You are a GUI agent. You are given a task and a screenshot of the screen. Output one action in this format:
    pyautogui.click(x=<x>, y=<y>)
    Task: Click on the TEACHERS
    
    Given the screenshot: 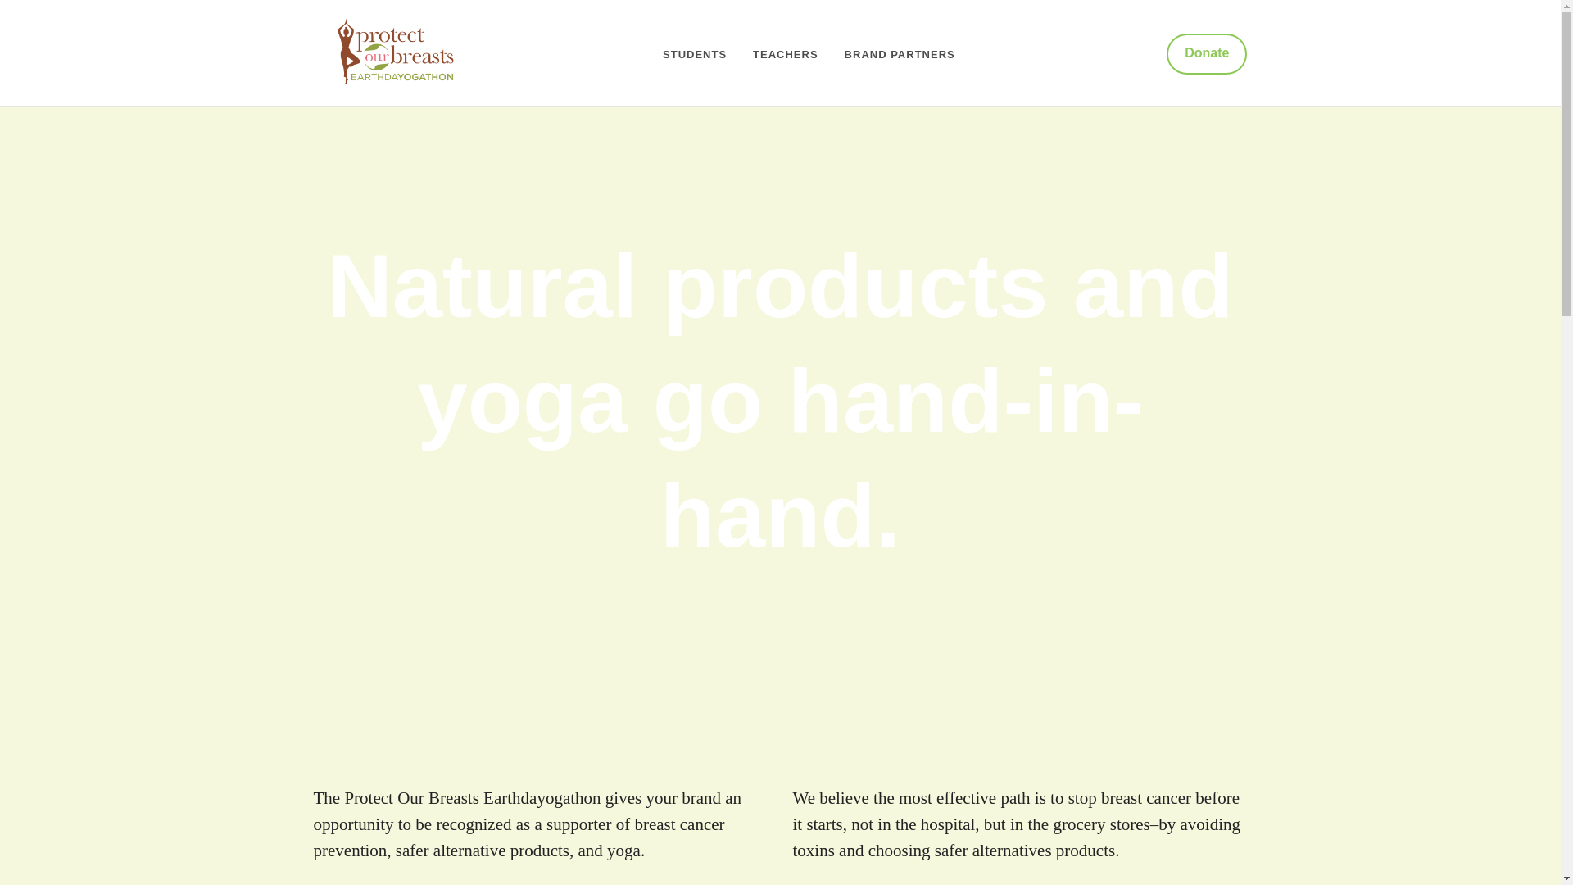 What is the action you would take?
    pyautogui.click(x=785, y=55)
    